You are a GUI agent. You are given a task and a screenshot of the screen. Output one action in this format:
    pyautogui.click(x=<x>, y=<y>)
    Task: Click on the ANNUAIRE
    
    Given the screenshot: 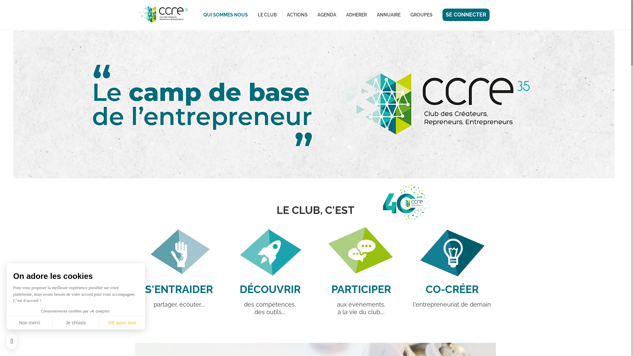 What is the action you would take?
    pyautogui.click(x=389, y=15)
    